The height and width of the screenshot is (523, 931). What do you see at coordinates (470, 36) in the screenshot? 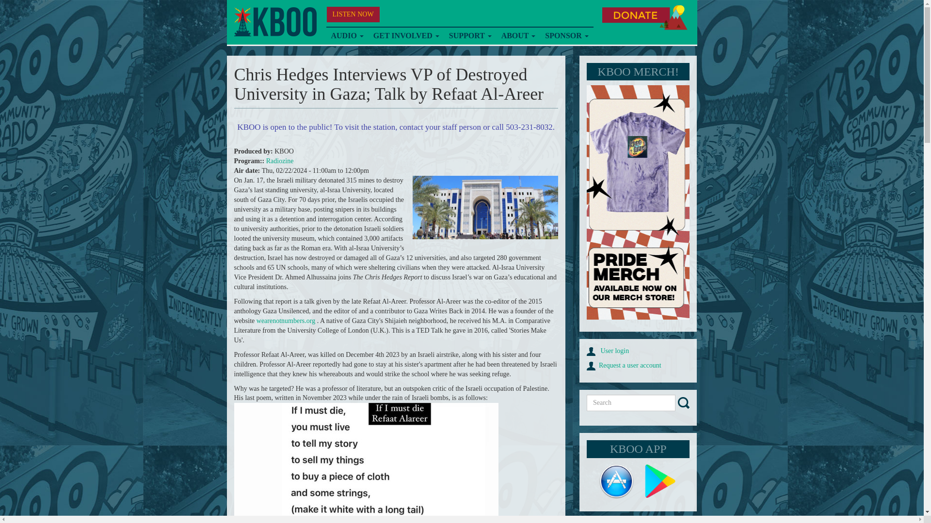
I see `SUPPORT` at bounding box center [470, 36].